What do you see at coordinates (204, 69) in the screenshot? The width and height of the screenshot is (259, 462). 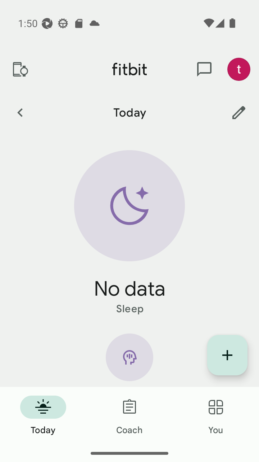 I see `messages and notifications` at bounding box center [204, 69].